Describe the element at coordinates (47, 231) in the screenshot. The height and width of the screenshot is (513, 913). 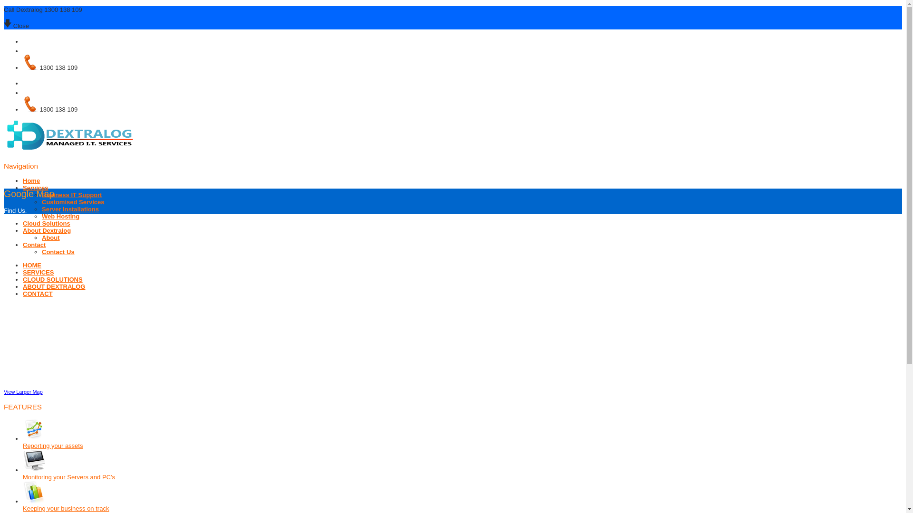
I see `About Dextralog` at that location.